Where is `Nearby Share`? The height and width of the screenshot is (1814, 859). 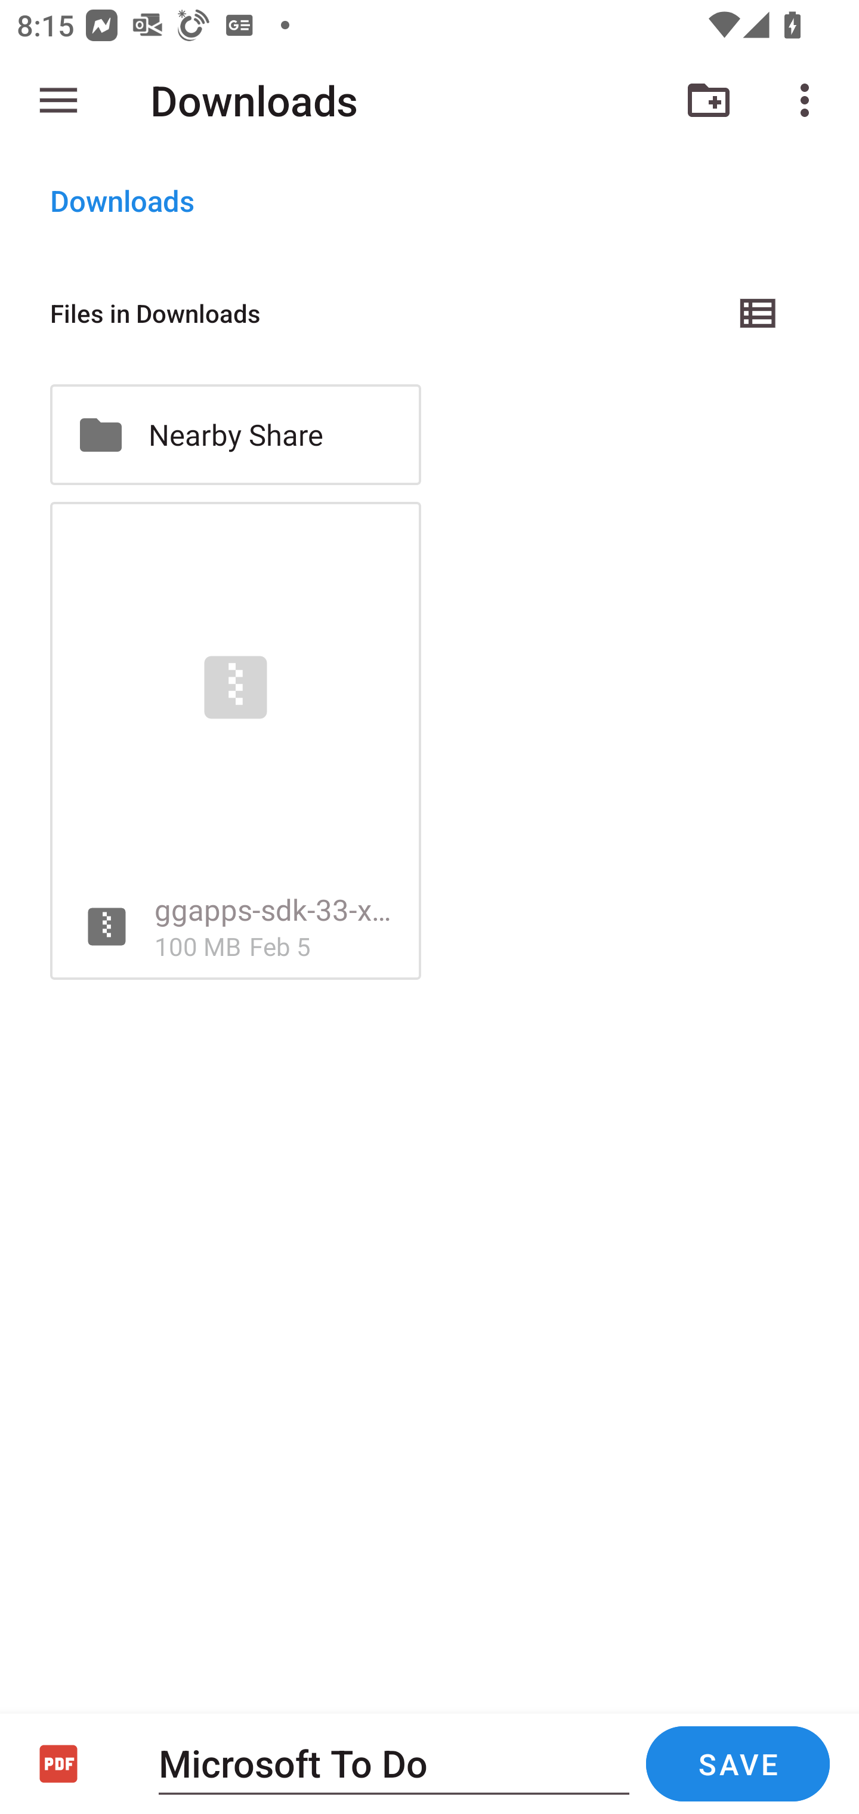
Nearby Share is located at coordinates (235, 434).